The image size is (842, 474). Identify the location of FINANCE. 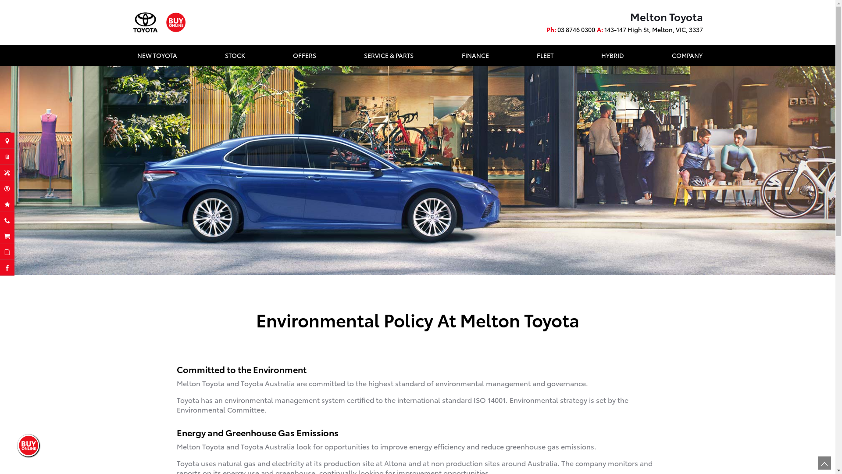
(475, 55).